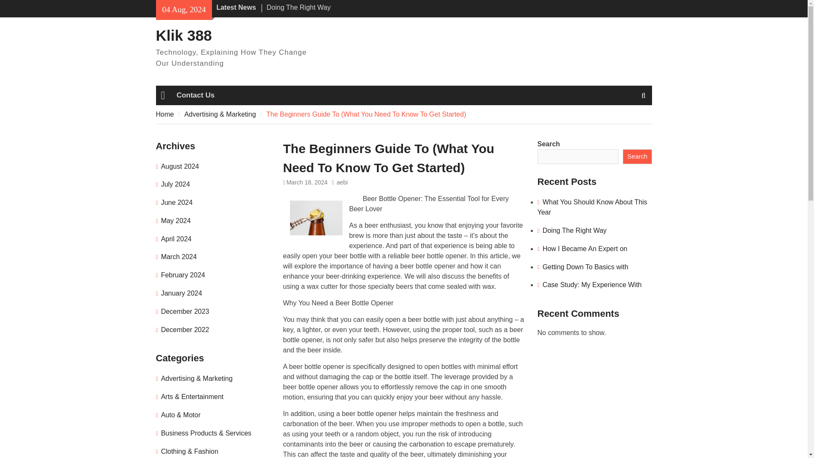 The height and width of the screenshot is (458, 814). What do you see at coordinates (195, 95) in the screenshot?
I see `Contact Us` at bounding box center [195, 95].